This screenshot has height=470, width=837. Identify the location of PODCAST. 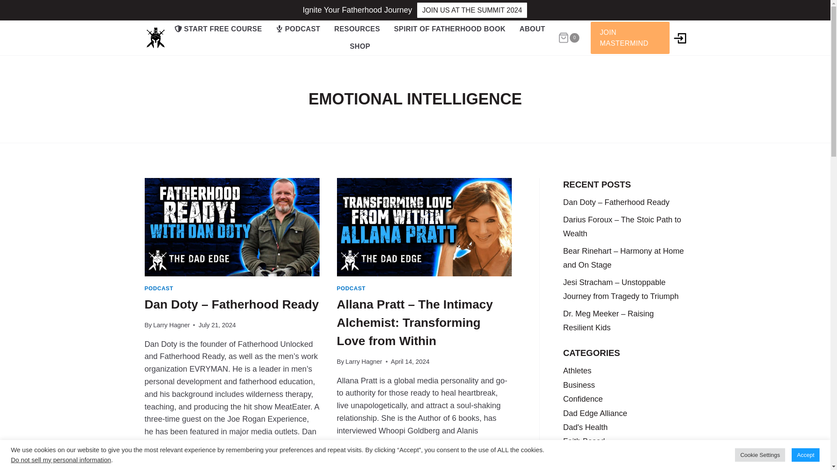
(298, 29).